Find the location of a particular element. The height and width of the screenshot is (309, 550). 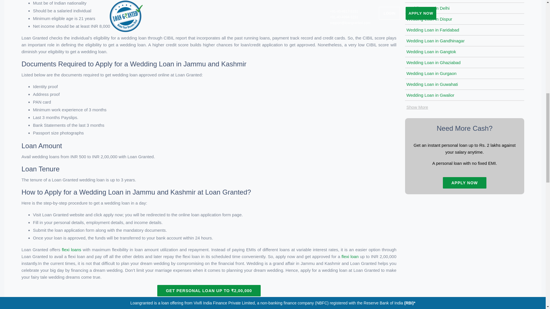

Wedding Loan in Dispur is located at coordinates (429, 19).